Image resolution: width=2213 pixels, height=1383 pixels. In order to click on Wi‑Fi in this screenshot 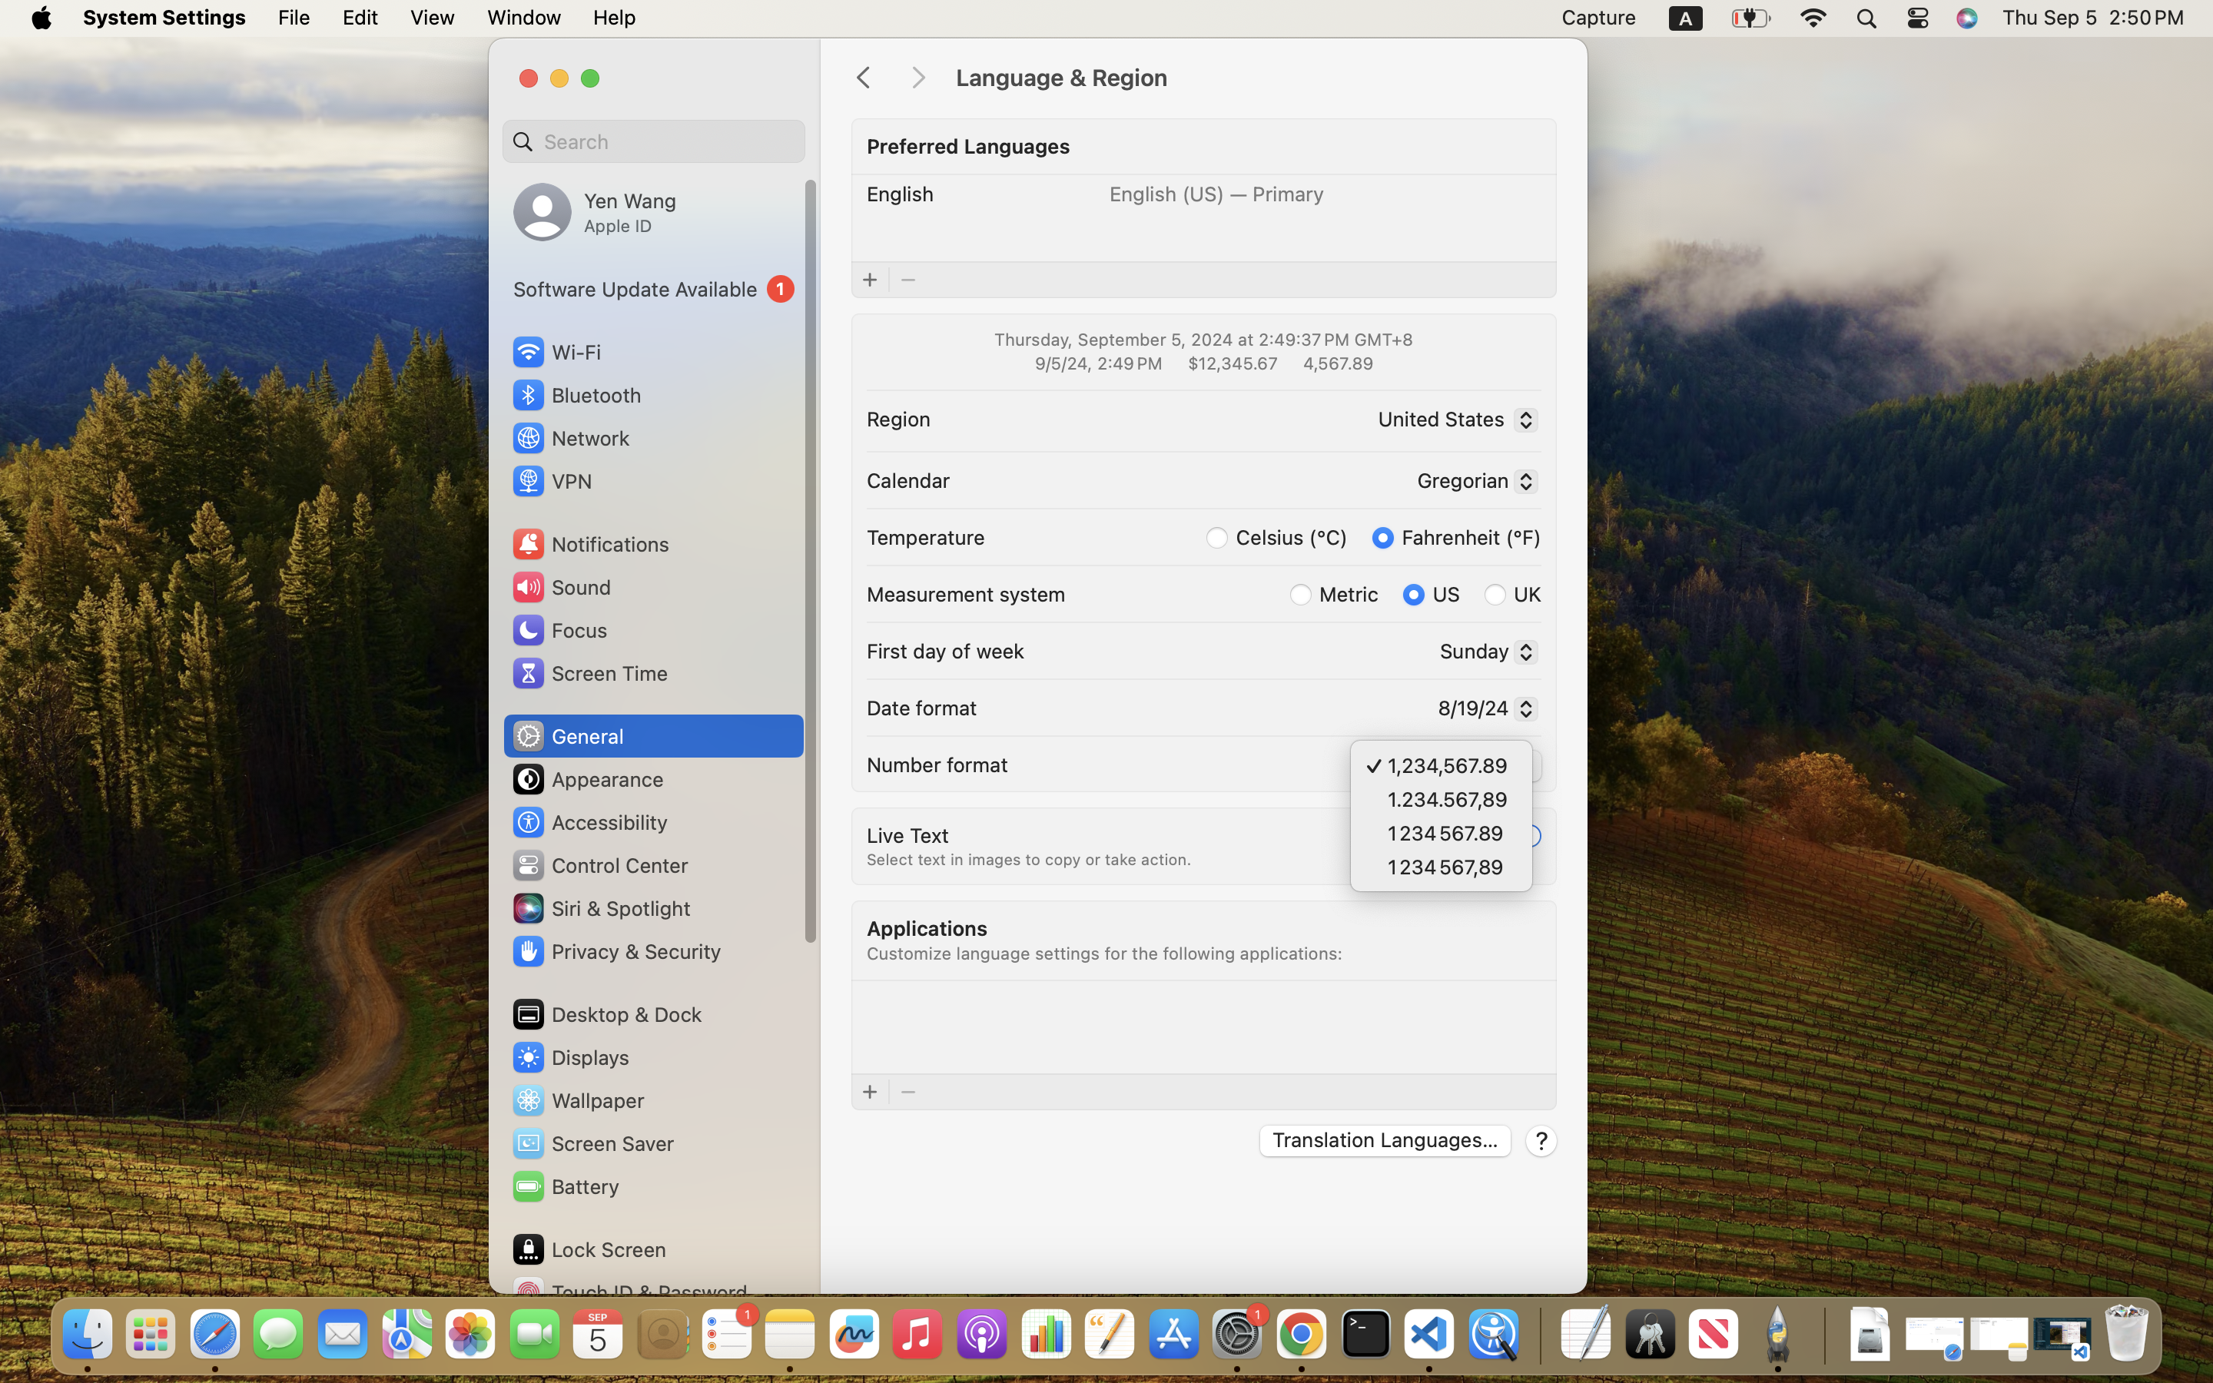, I will do `click(555, 352)`.